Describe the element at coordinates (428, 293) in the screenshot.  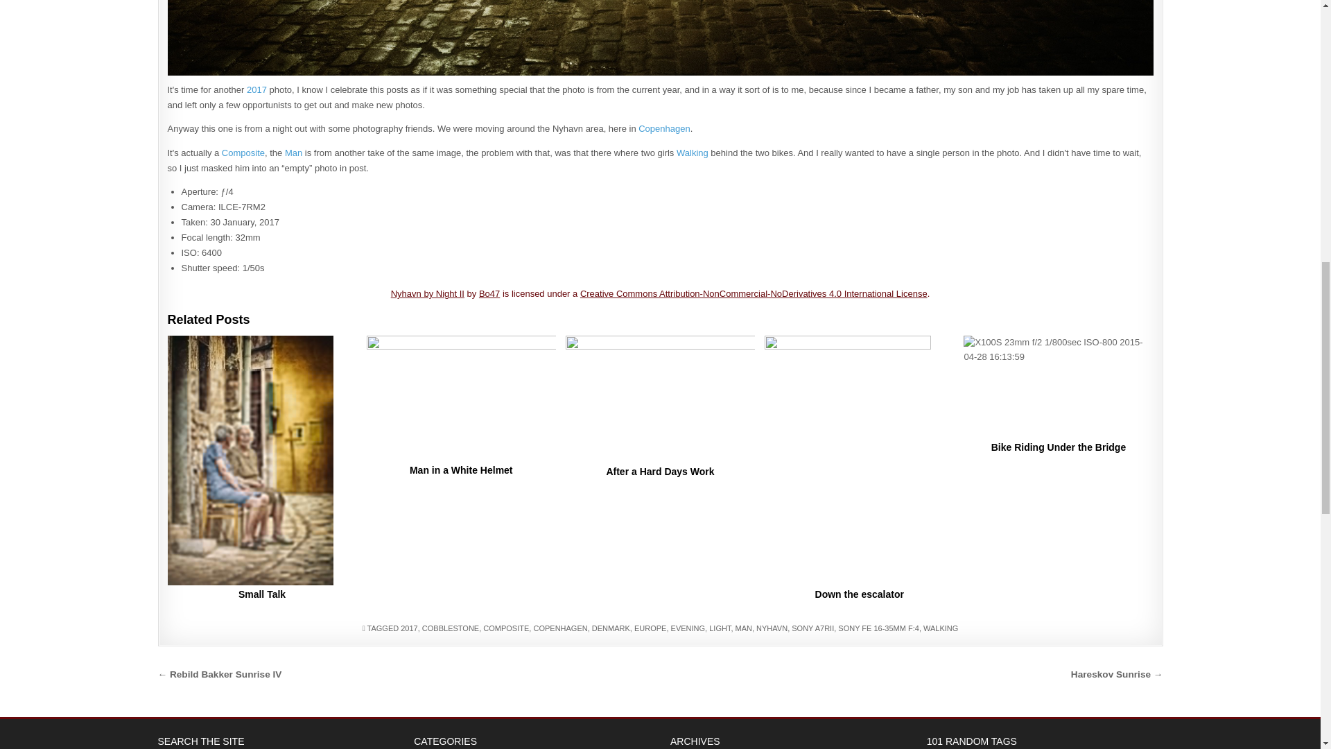
I see `Nyhavn by Night II` at that location.